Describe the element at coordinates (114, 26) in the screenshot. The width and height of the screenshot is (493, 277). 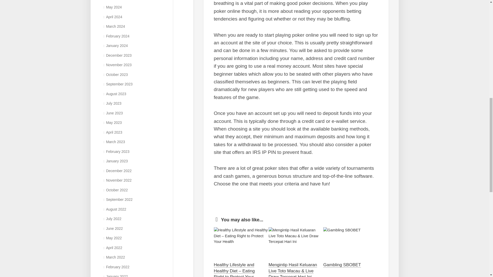
I see `March 2024` at that location.